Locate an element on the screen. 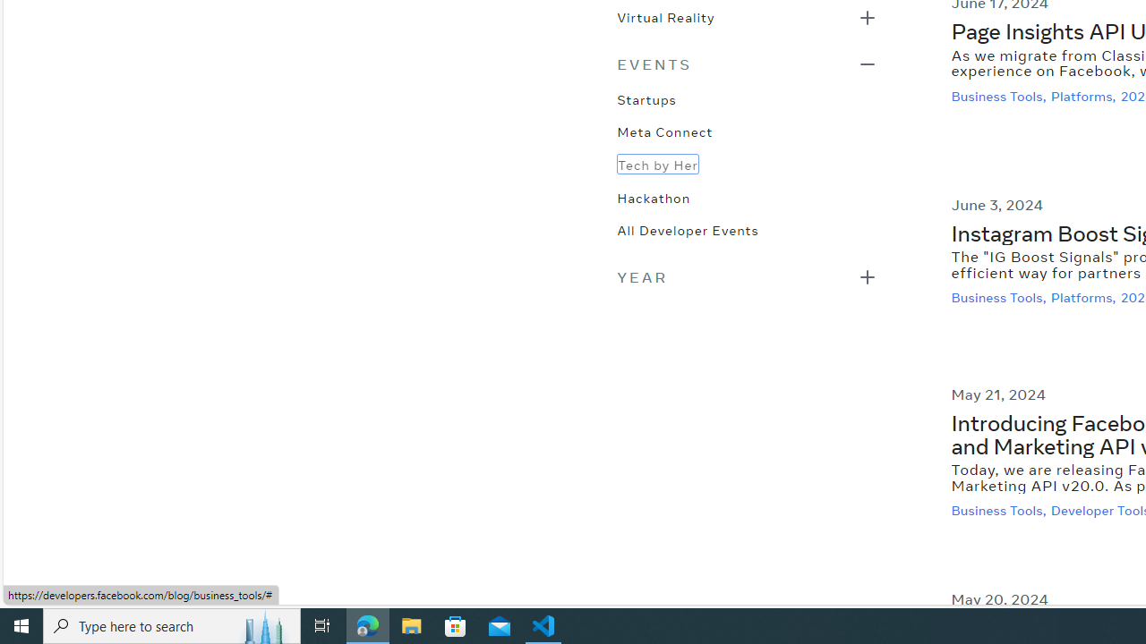 This screenshot has width=1146, height=644. Class: _9890 _98ey is located at coordinates (747, 64).